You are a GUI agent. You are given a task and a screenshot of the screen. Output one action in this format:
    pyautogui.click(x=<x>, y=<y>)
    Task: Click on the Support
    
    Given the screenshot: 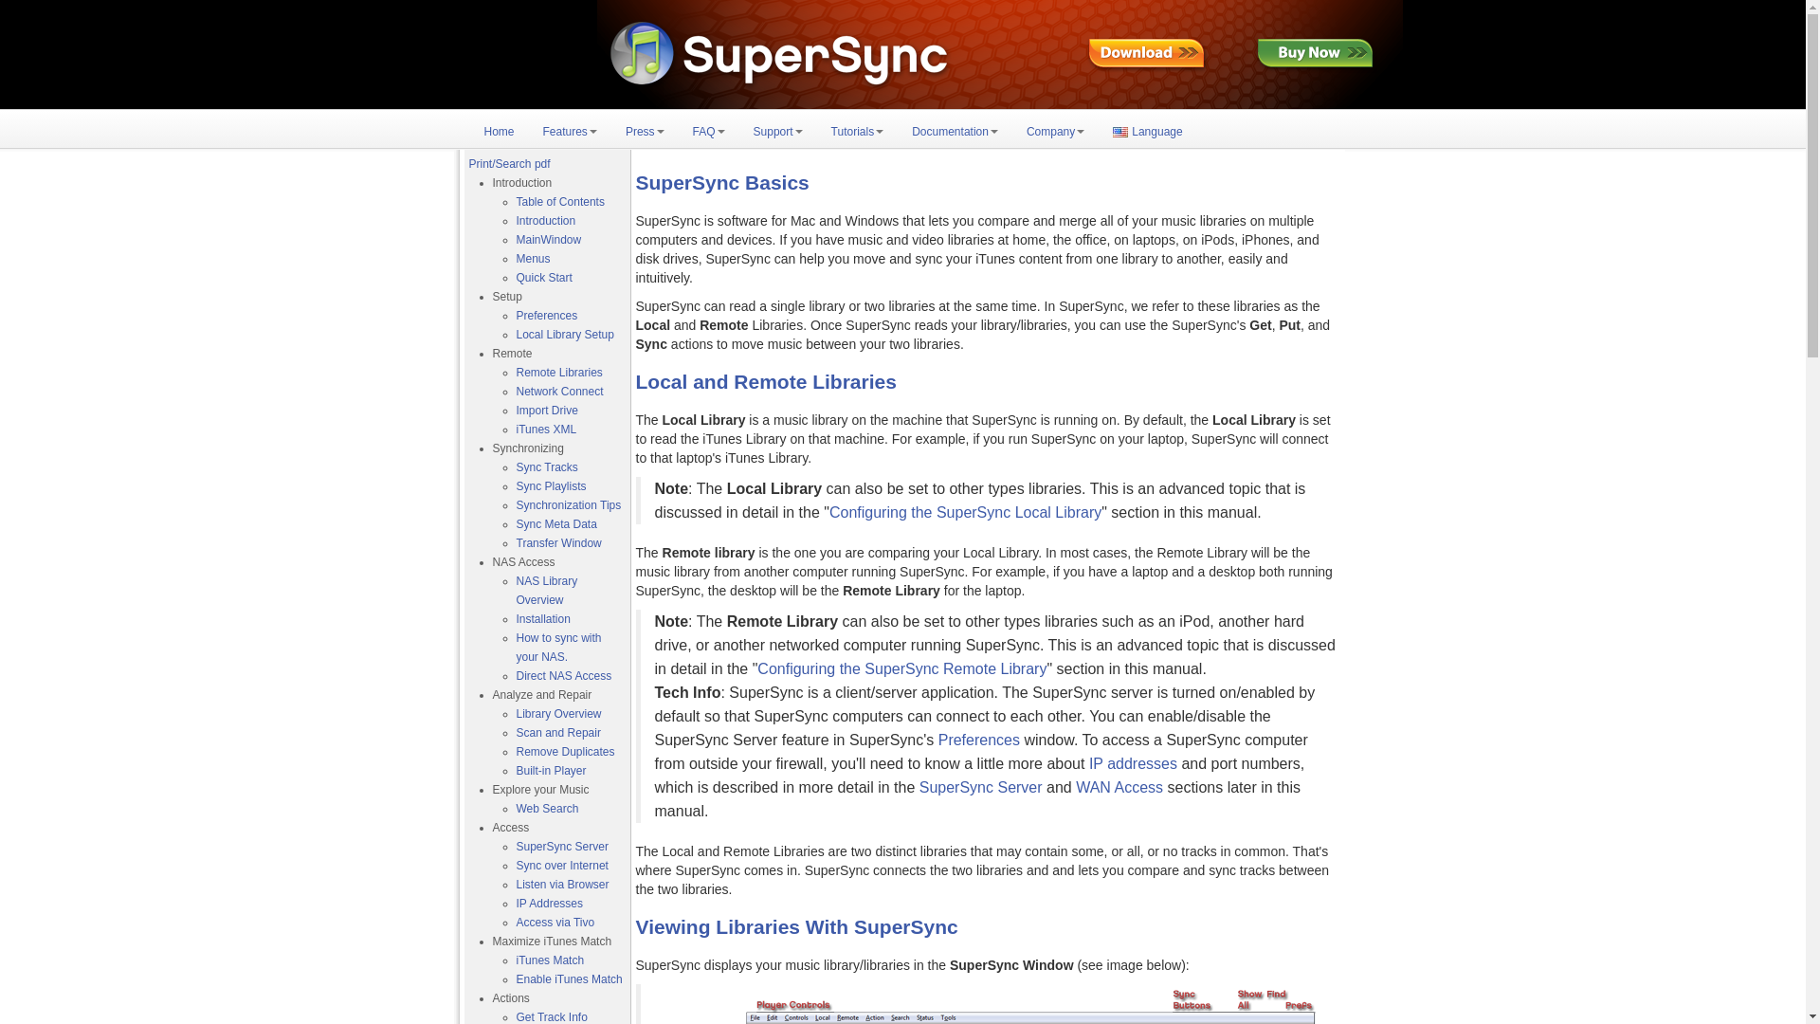 What is the action you would take?
    pyautogui.click(x=777, y=131)
    